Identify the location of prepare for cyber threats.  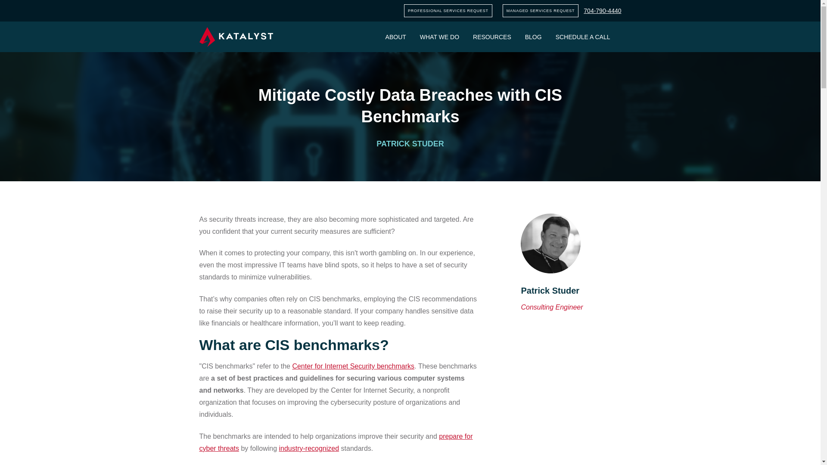
(336, 442).